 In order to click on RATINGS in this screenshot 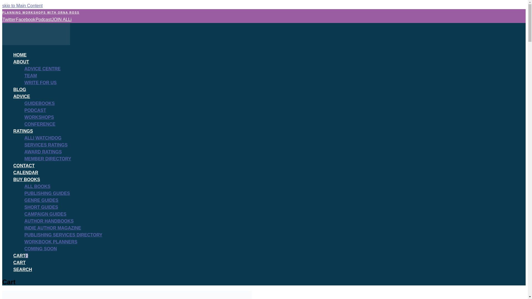, I will do `click(23, 131)`.